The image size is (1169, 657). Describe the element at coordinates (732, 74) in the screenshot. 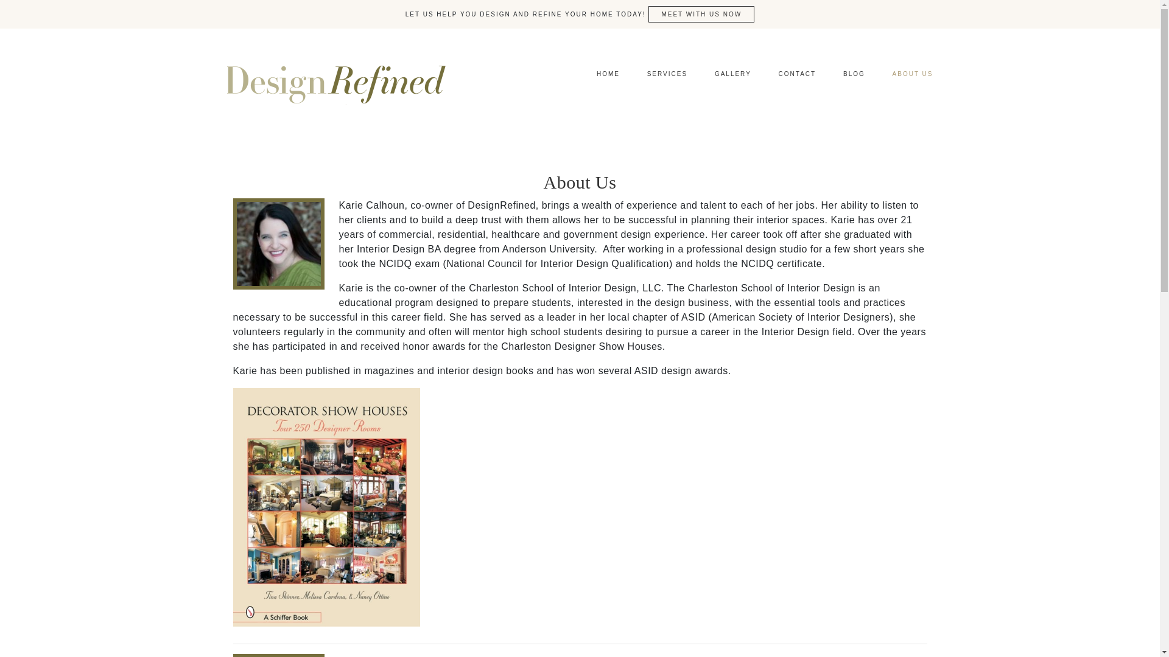

I see `GALLERY` at that location.